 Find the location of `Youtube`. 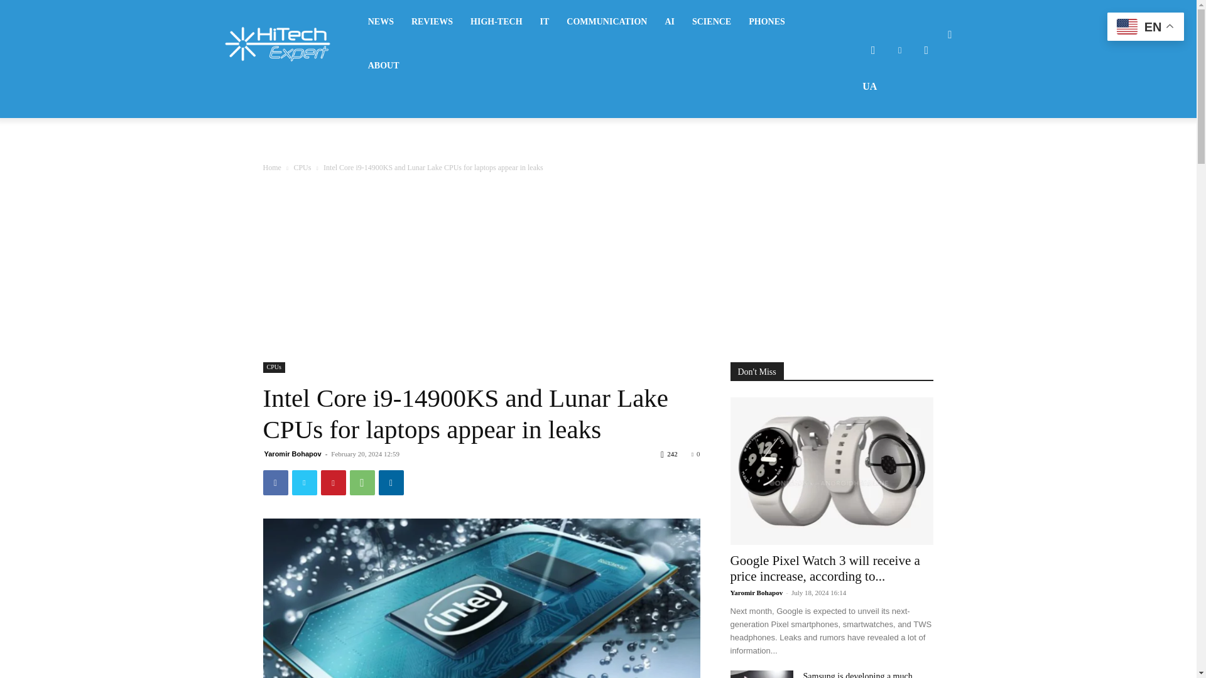

Youtube is located at coordinates (926, 50).